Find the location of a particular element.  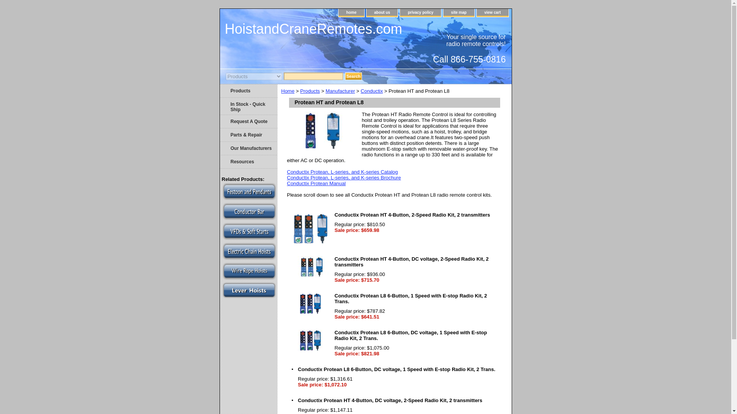

HoistandCraneRemotes.com is located at coordinates (316, 30).